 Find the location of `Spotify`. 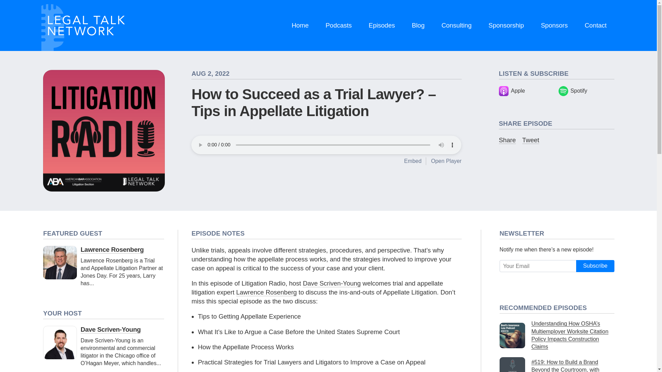

Spotify is located at coordinates (586, 91).